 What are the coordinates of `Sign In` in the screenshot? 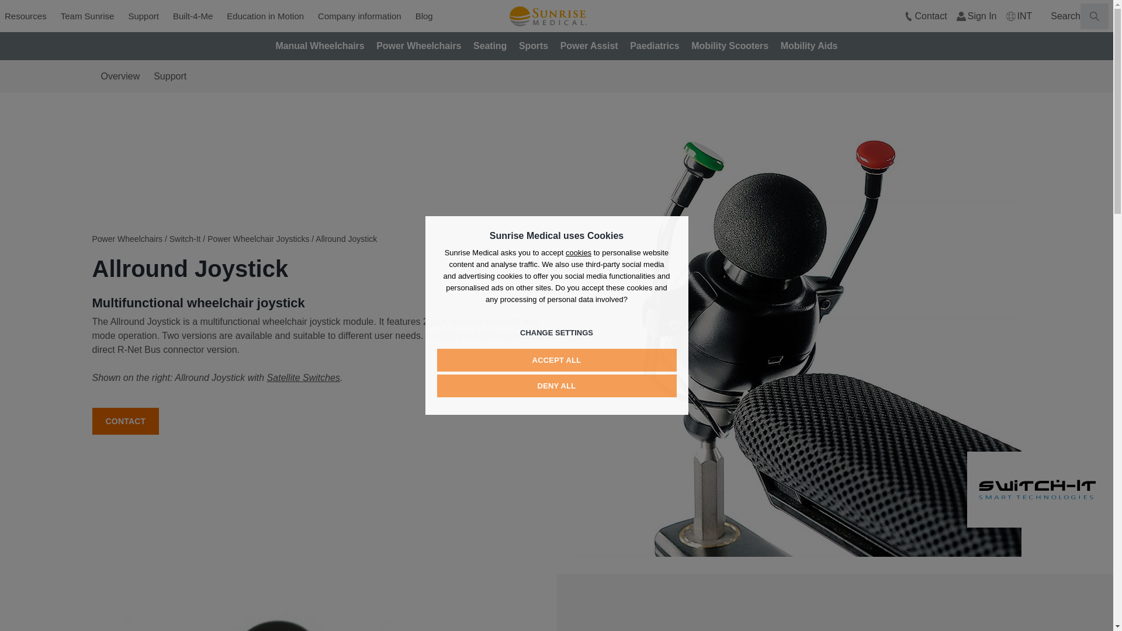 It's located at (977, 16).